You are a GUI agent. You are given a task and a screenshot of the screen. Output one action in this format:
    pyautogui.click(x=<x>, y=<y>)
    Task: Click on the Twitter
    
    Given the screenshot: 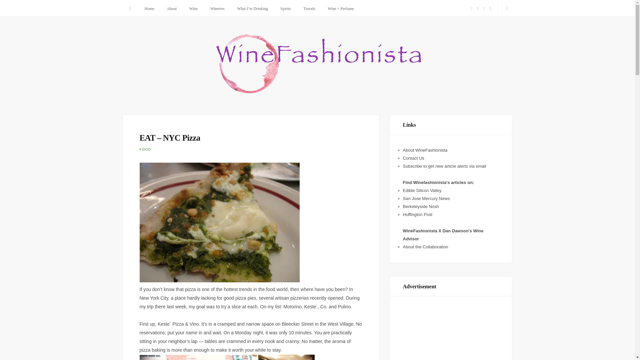 What is the action you would take?
    pyautogui.click(x=478, y=9)
    